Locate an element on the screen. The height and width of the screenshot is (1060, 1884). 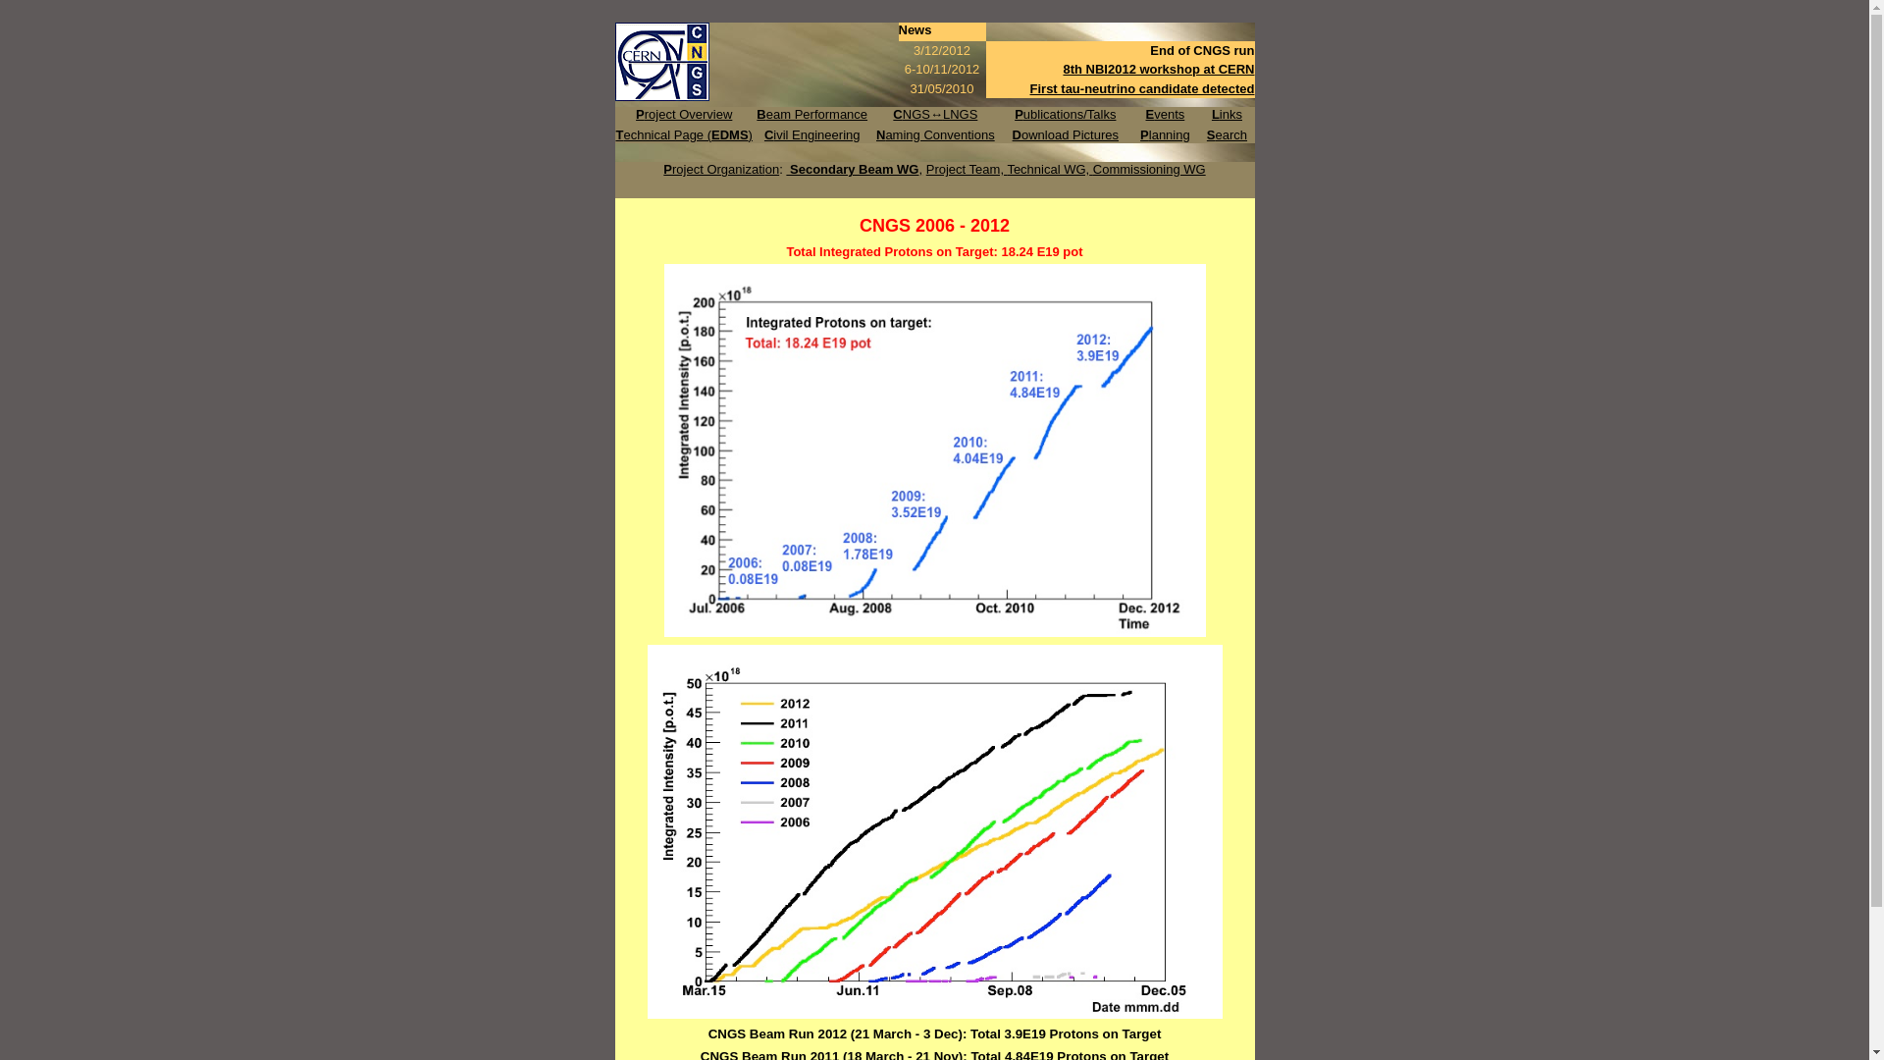
LNGS is located at coordinates (960, 114).